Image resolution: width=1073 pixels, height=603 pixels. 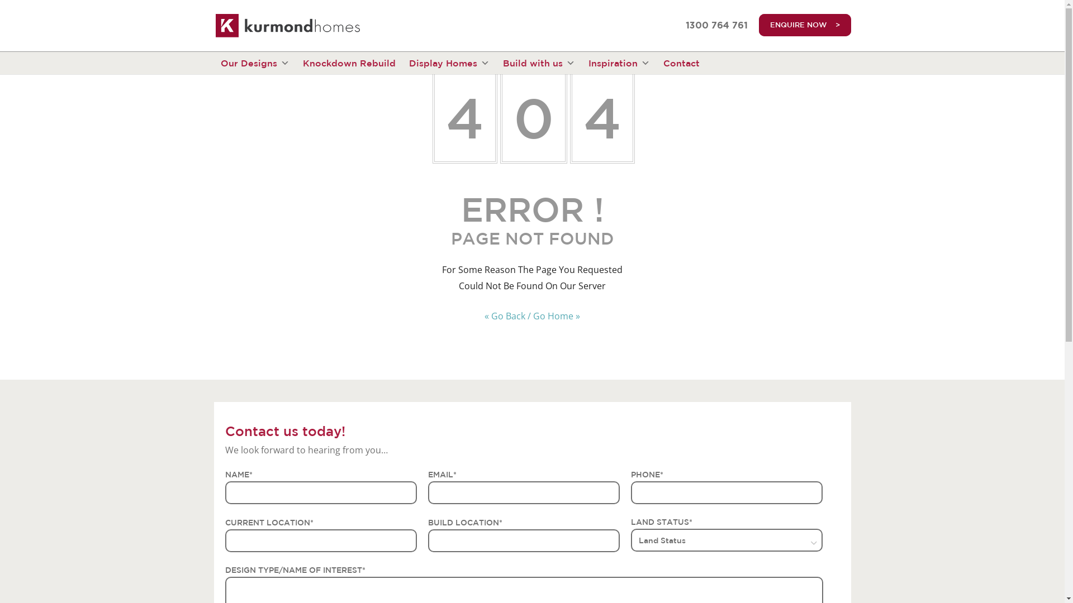 I want to click on ENQUIRE NOW, so click(x=805, y=25).